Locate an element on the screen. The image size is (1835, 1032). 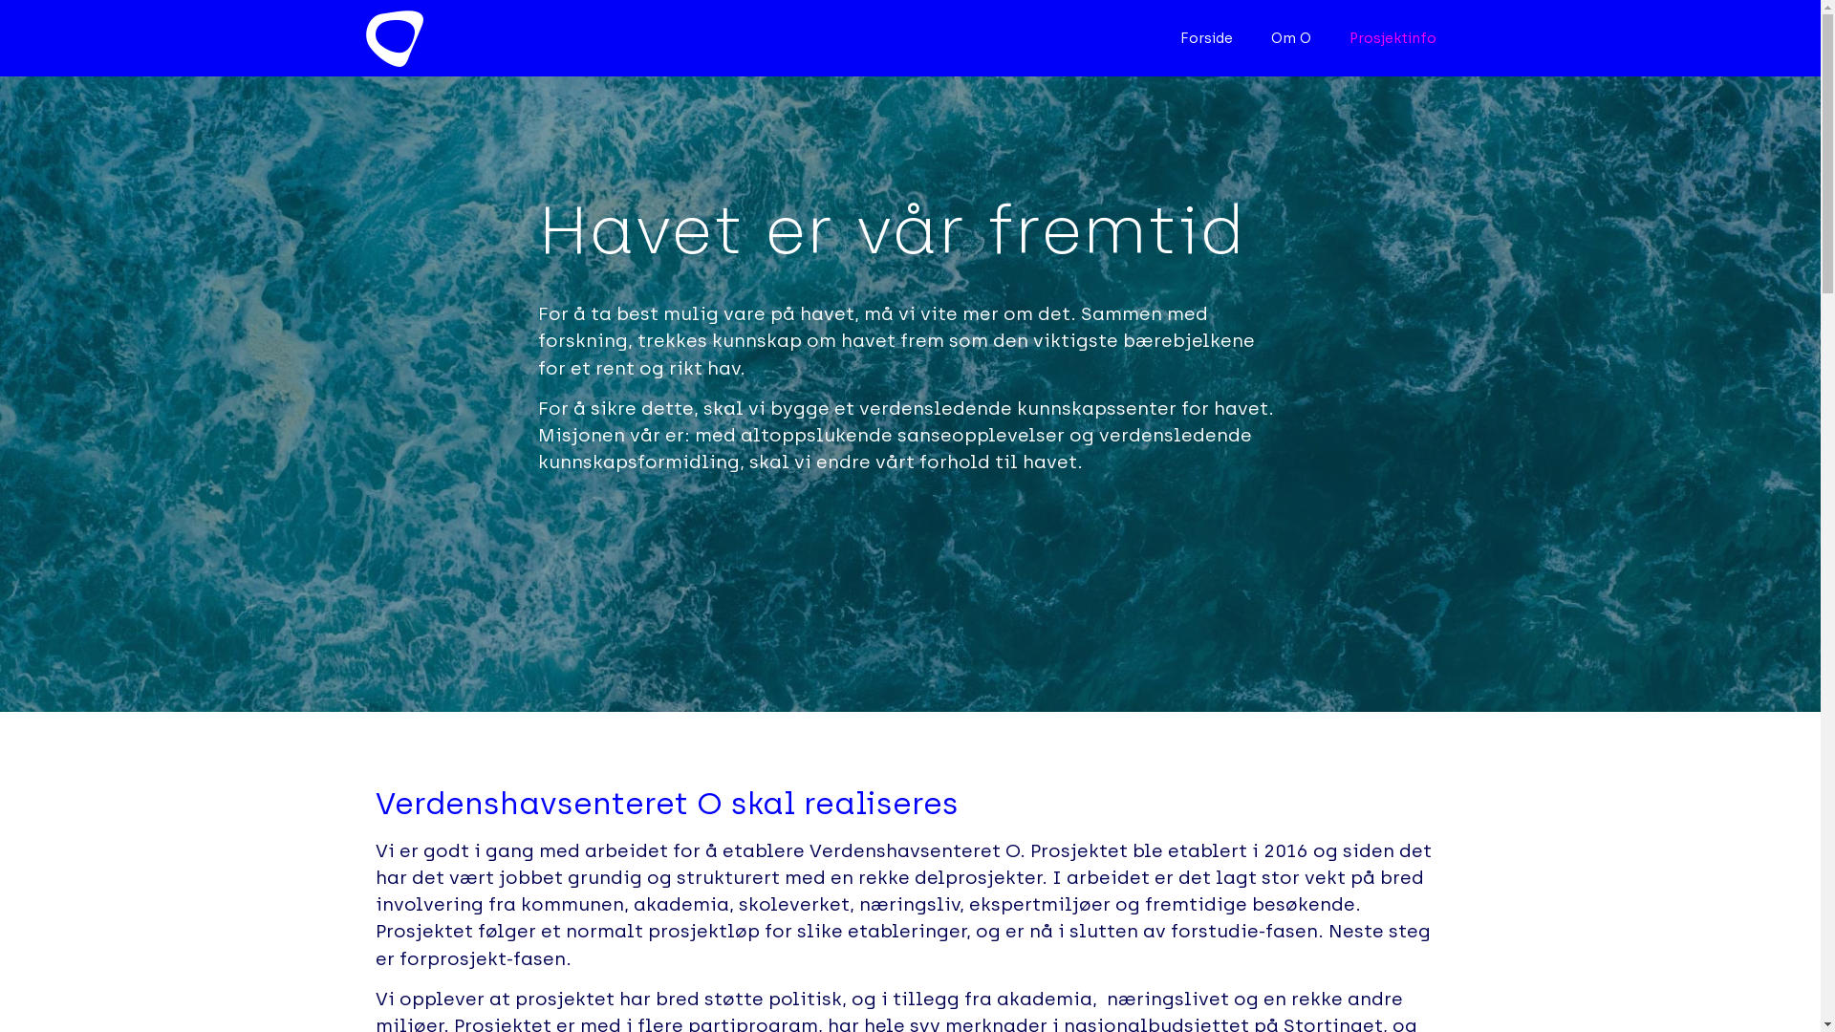
Forside is located at coordinates (1206, 38).